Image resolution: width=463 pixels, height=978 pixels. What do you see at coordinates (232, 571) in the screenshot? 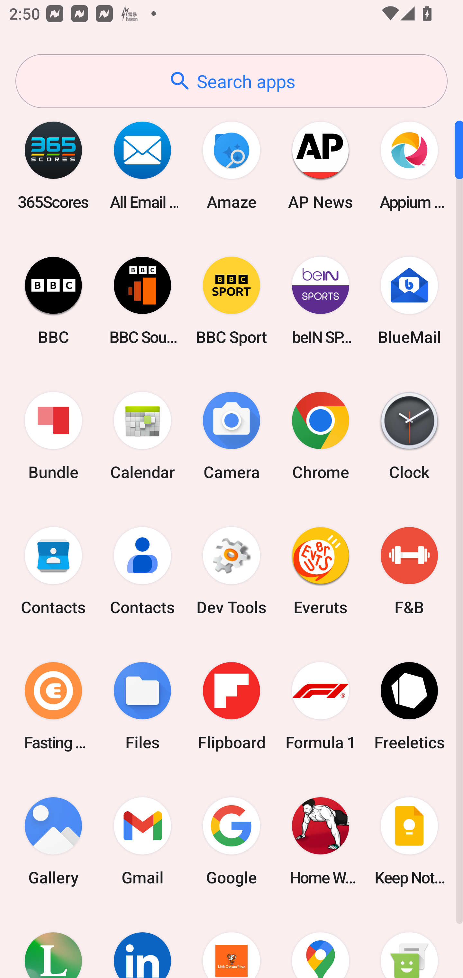
I see `Dev Tools` at bounding box center [232, 571].